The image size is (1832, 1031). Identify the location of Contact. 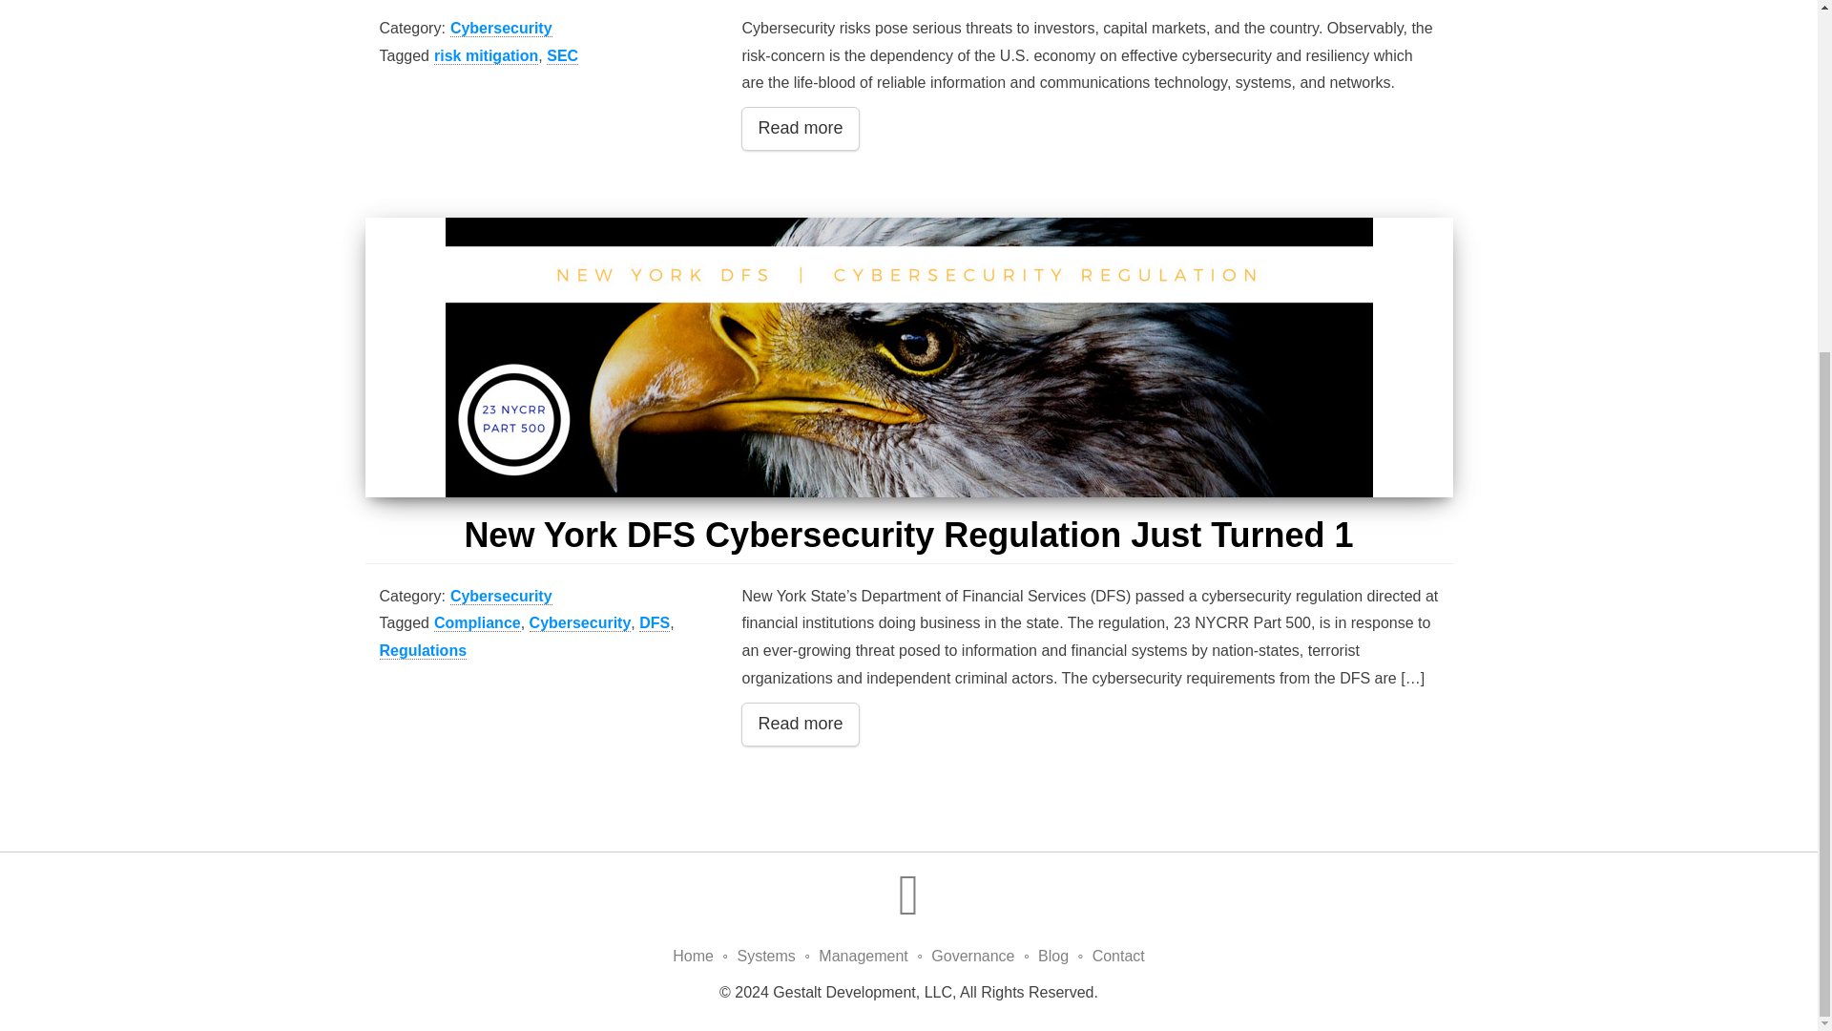
(1118, 955).